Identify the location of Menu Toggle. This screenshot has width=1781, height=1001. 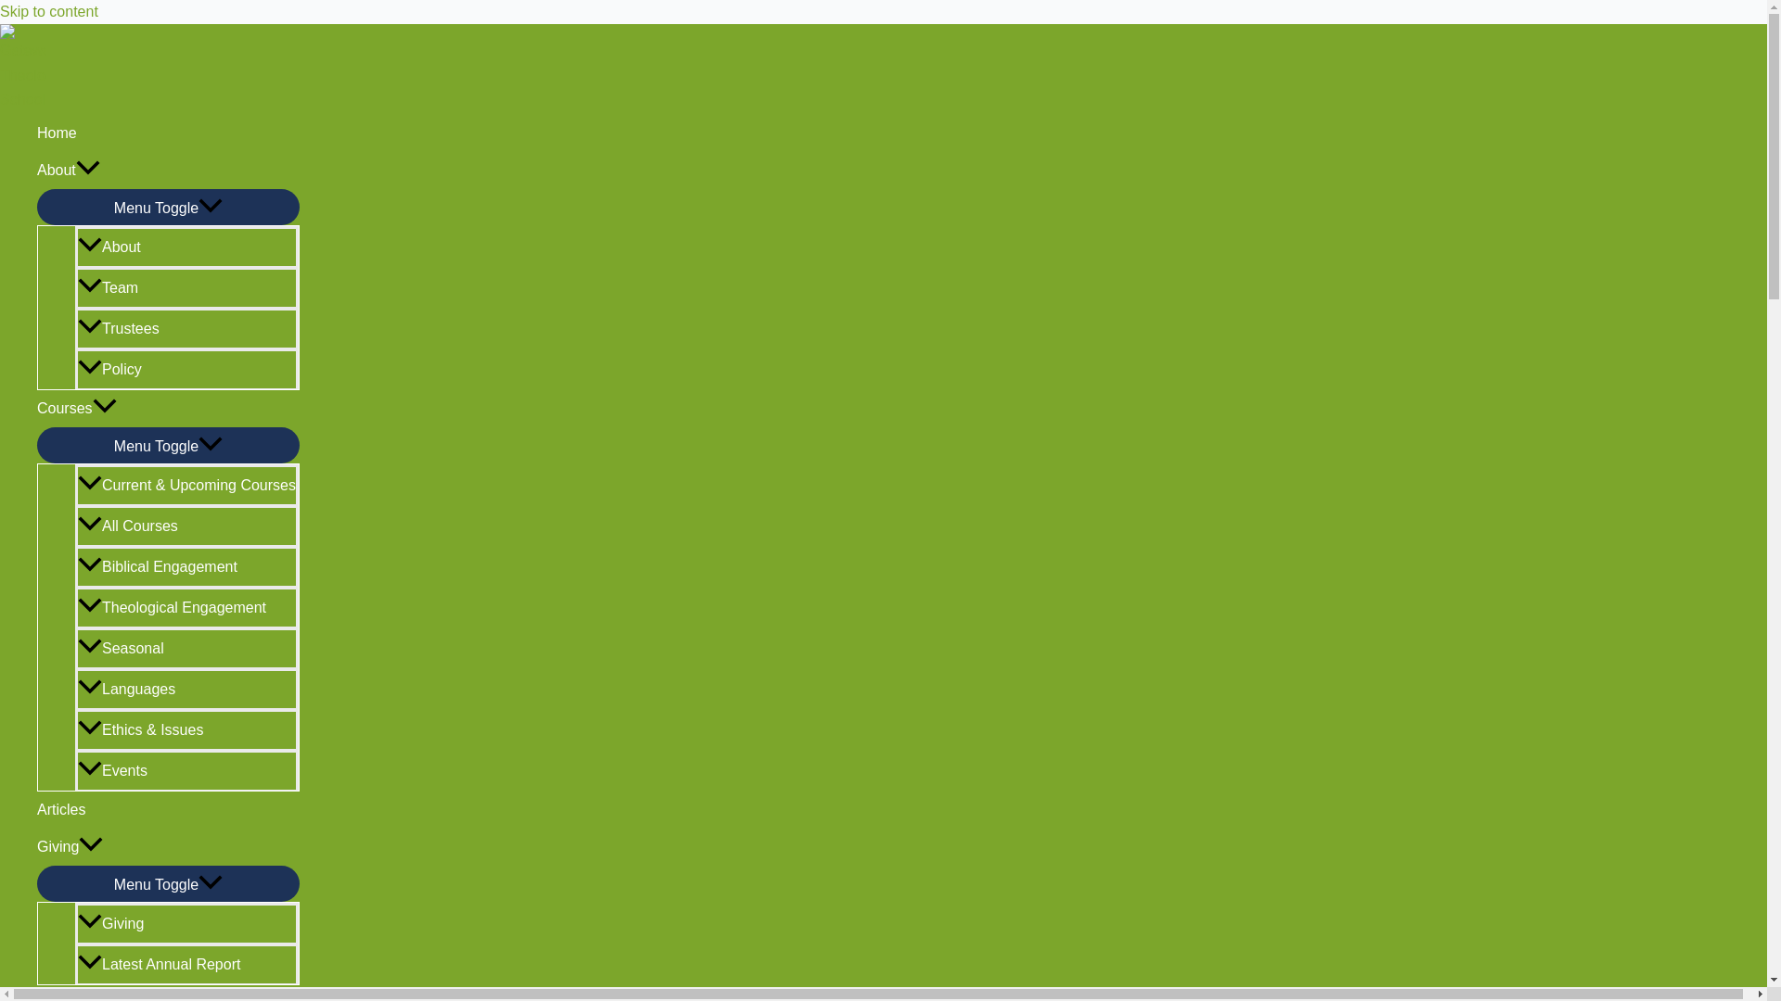
(168, 208).